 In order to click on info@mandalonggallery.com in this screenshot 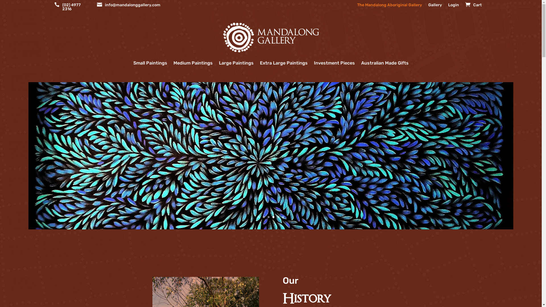, I will do `click(133, 8)`.